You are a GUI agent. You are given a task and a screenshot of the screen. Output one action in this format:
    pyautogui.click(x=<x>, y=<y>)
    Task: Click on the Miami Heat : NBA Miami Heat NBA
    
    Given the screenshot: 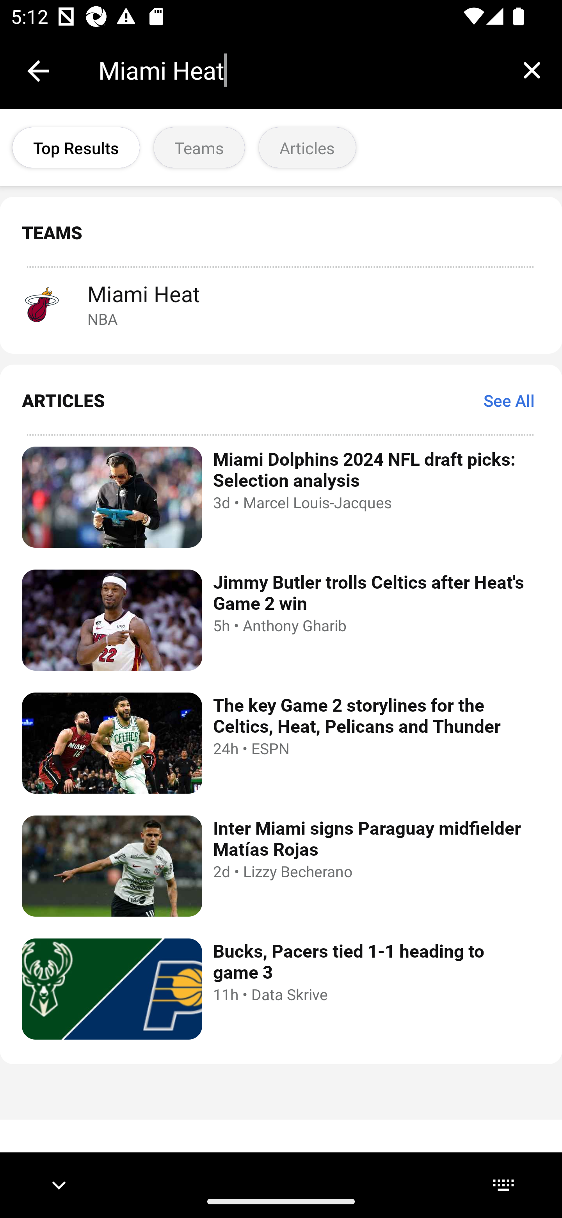 What is the action you would take?
    pyautogui.click(x=281, y=304)
    